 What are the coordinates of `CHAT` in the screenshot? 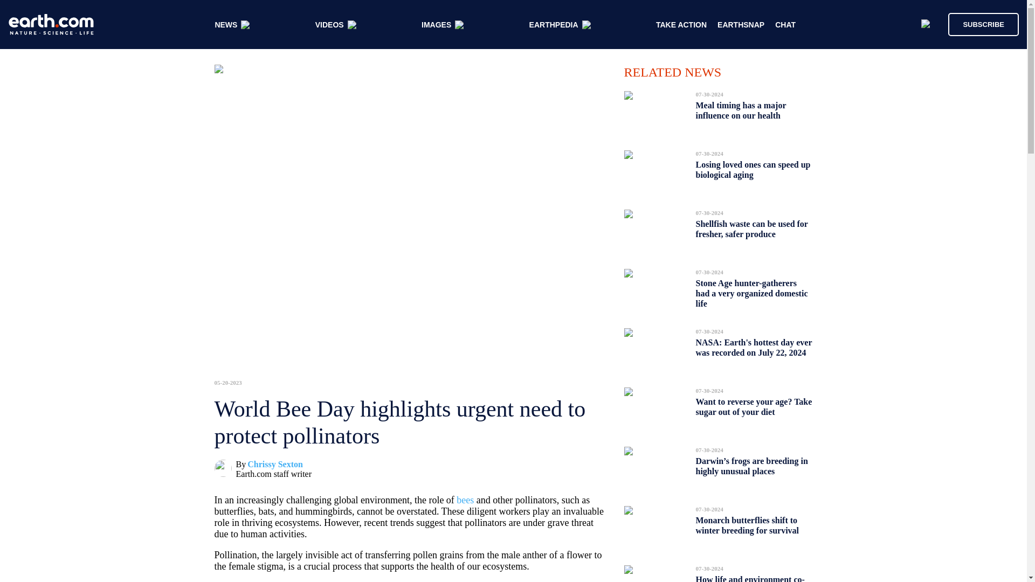 It's located at (785, 25).